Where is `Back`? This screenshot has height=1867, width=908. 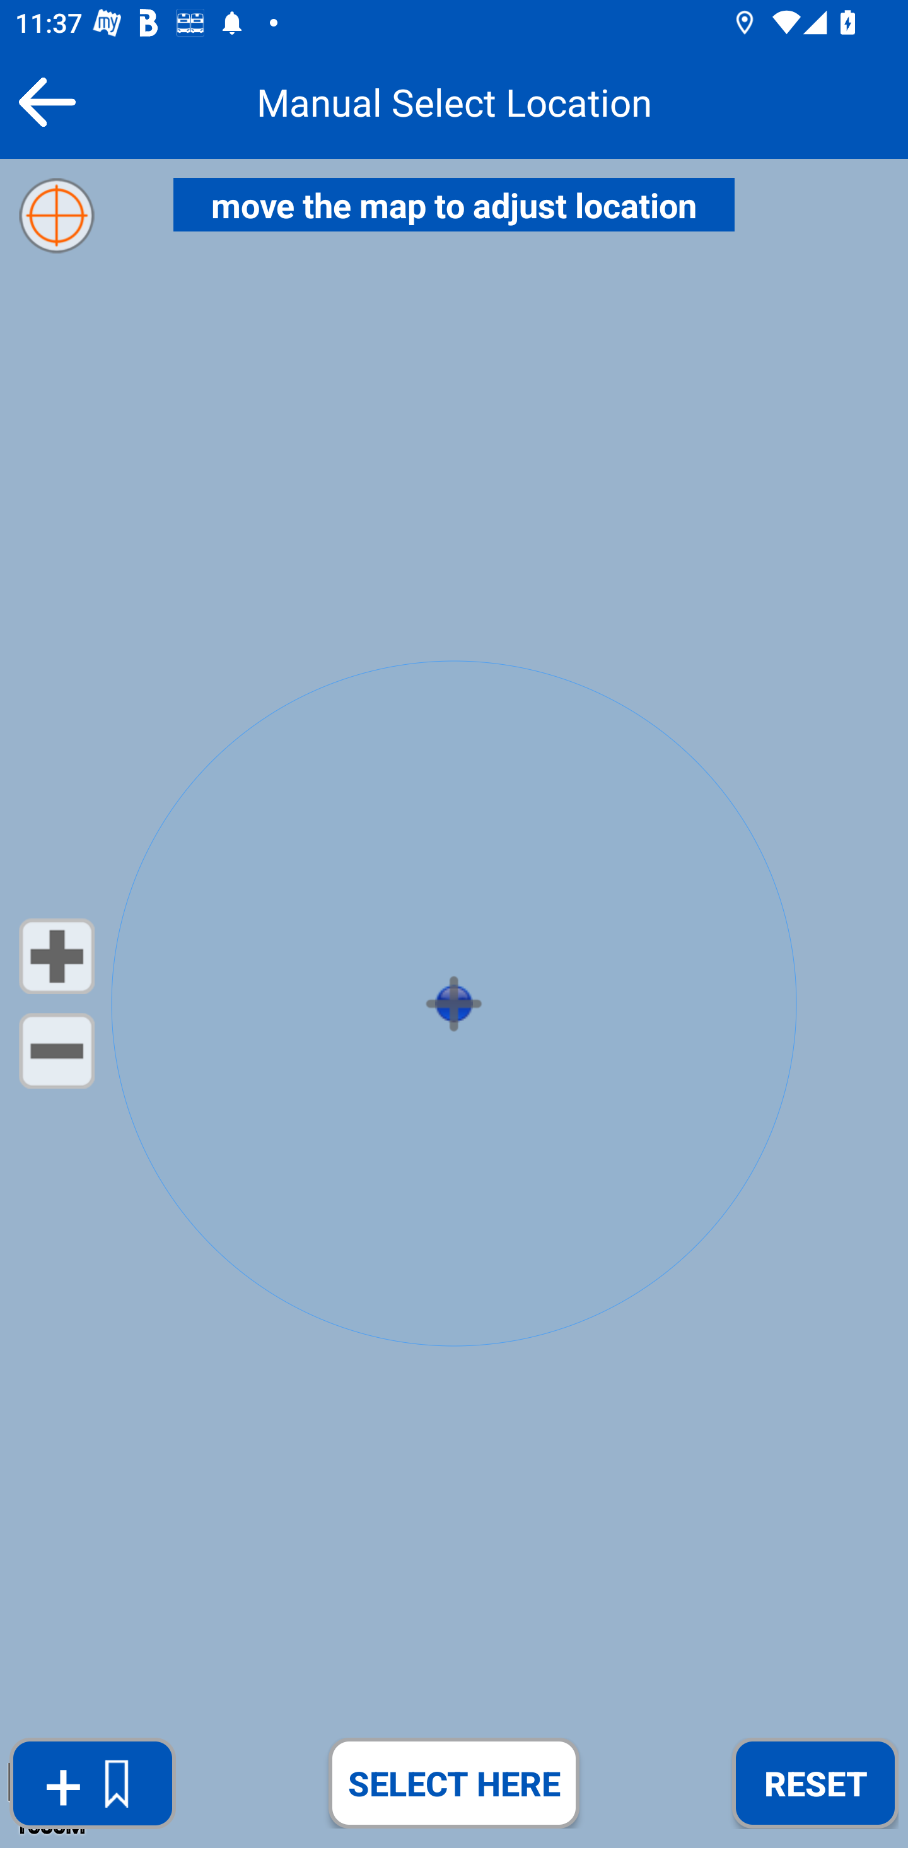
Back is located at coordinates (47, 102).